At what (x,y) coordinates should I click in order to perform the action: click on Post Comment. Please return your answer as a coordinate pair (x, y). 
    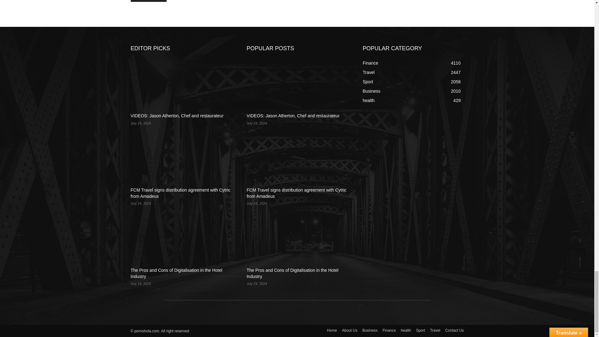
    Looking at the image, I should click on (149, 1).